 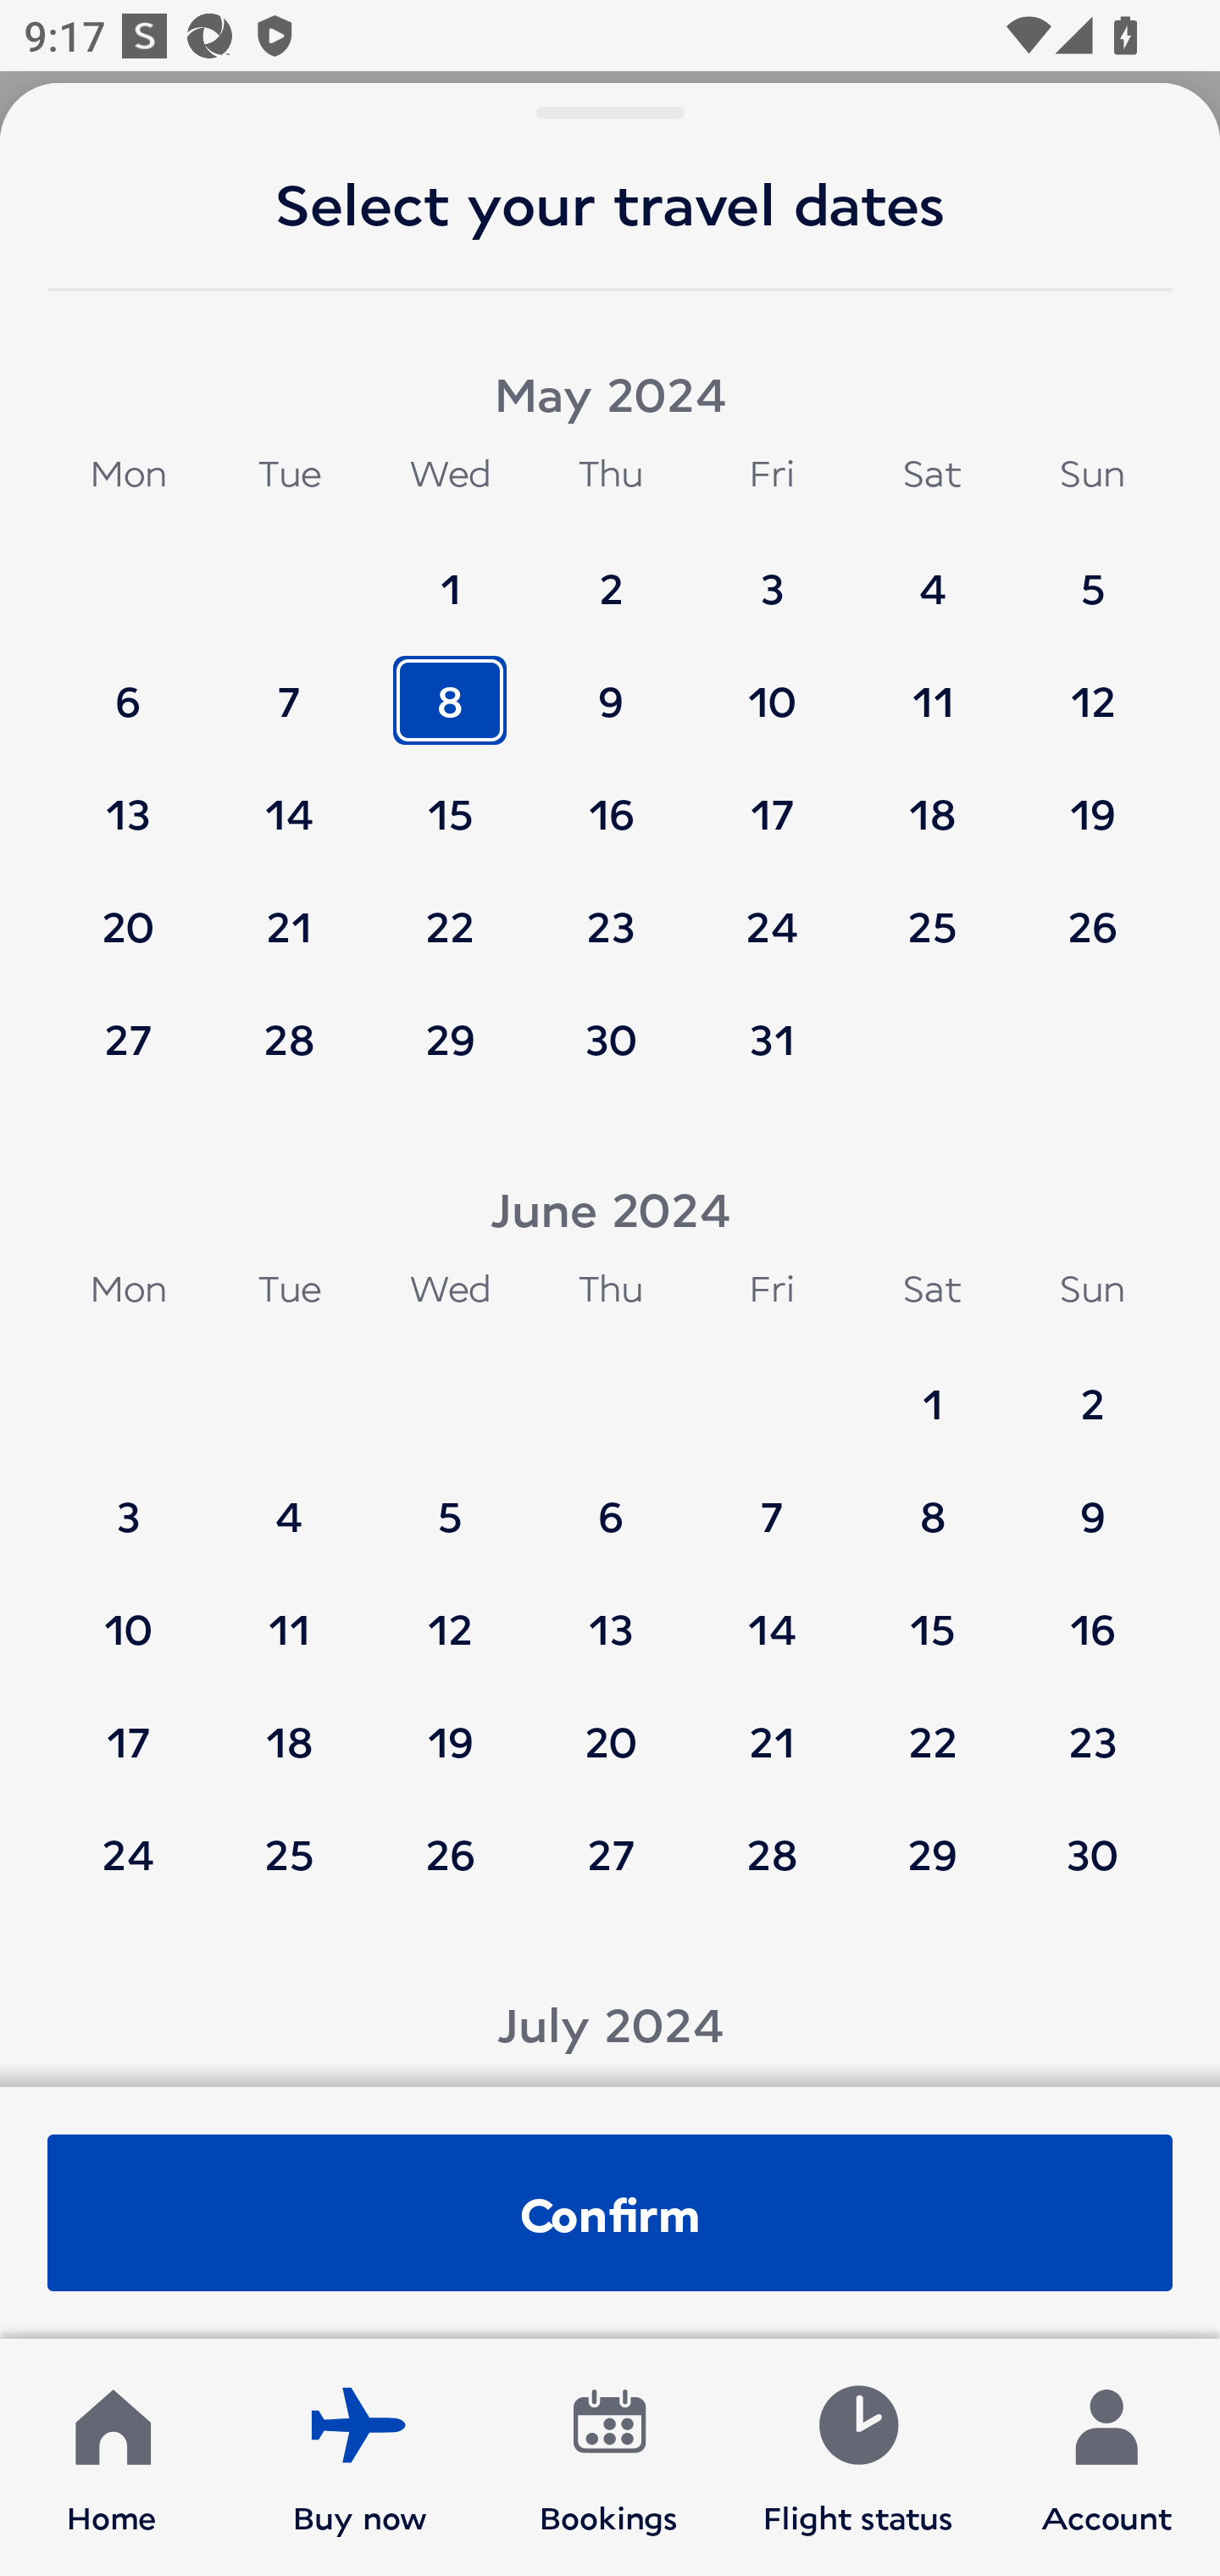 I want to click on 3, so click(x=128, y=1502).